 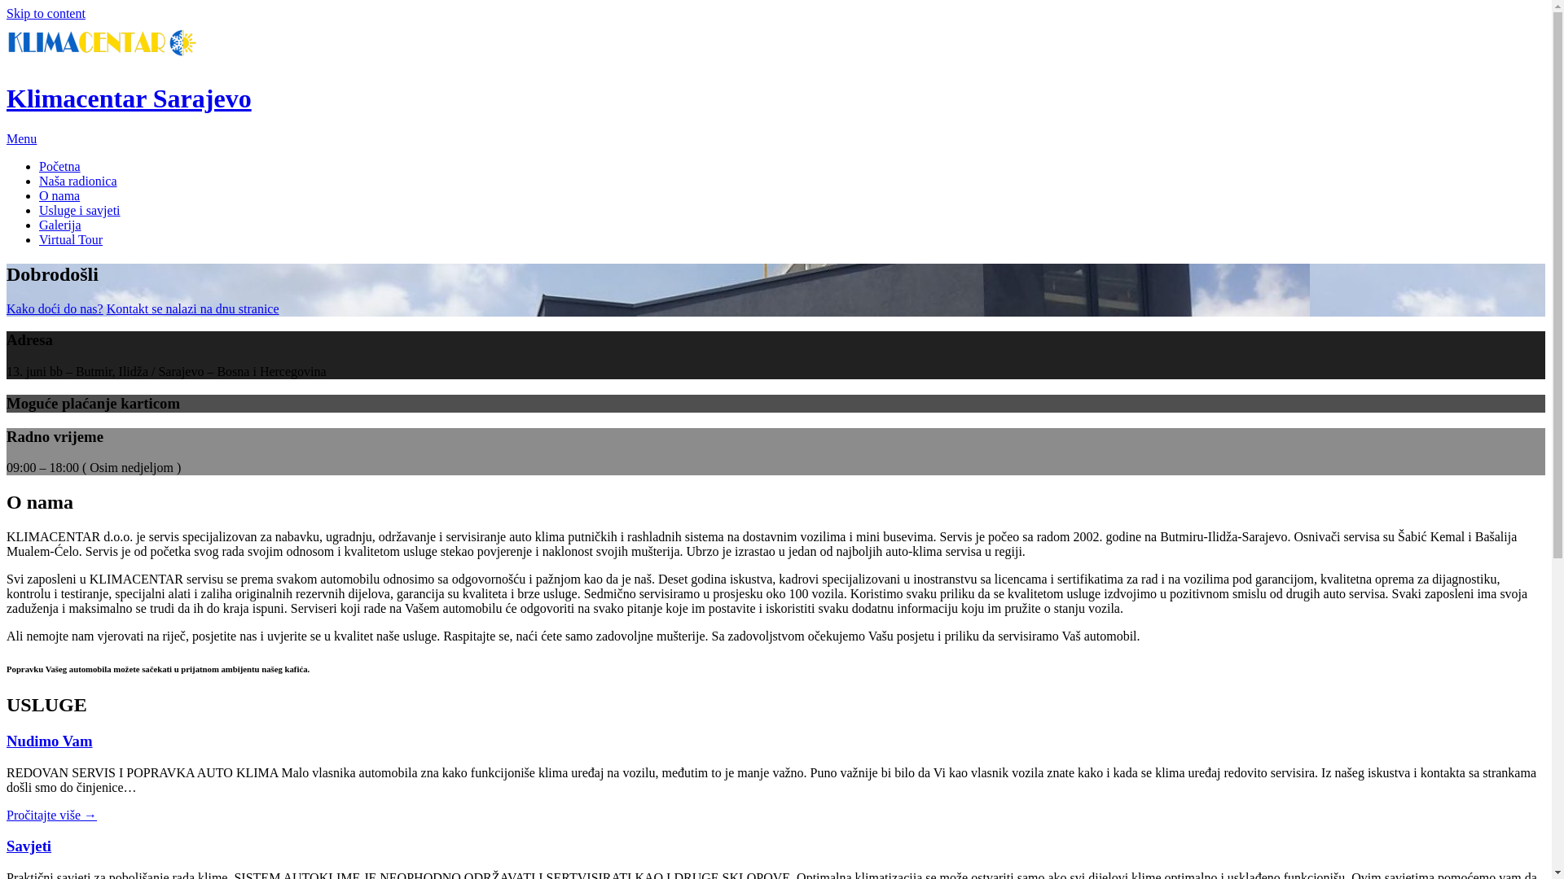 I want to click on Usluge i savjeti, so click(x=80, y=210).